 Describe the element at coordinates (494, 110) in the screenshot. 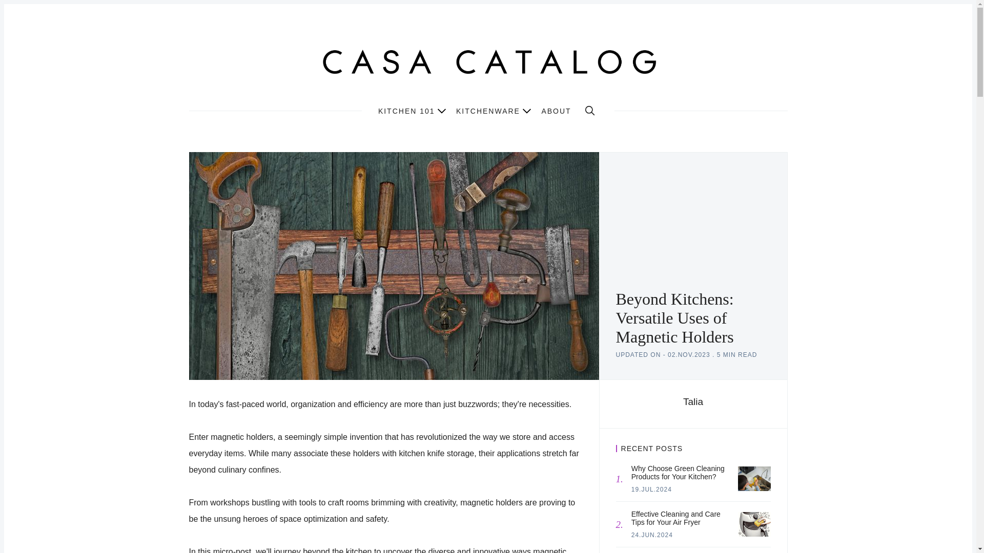

I see `KITCHENWARE` at that location.